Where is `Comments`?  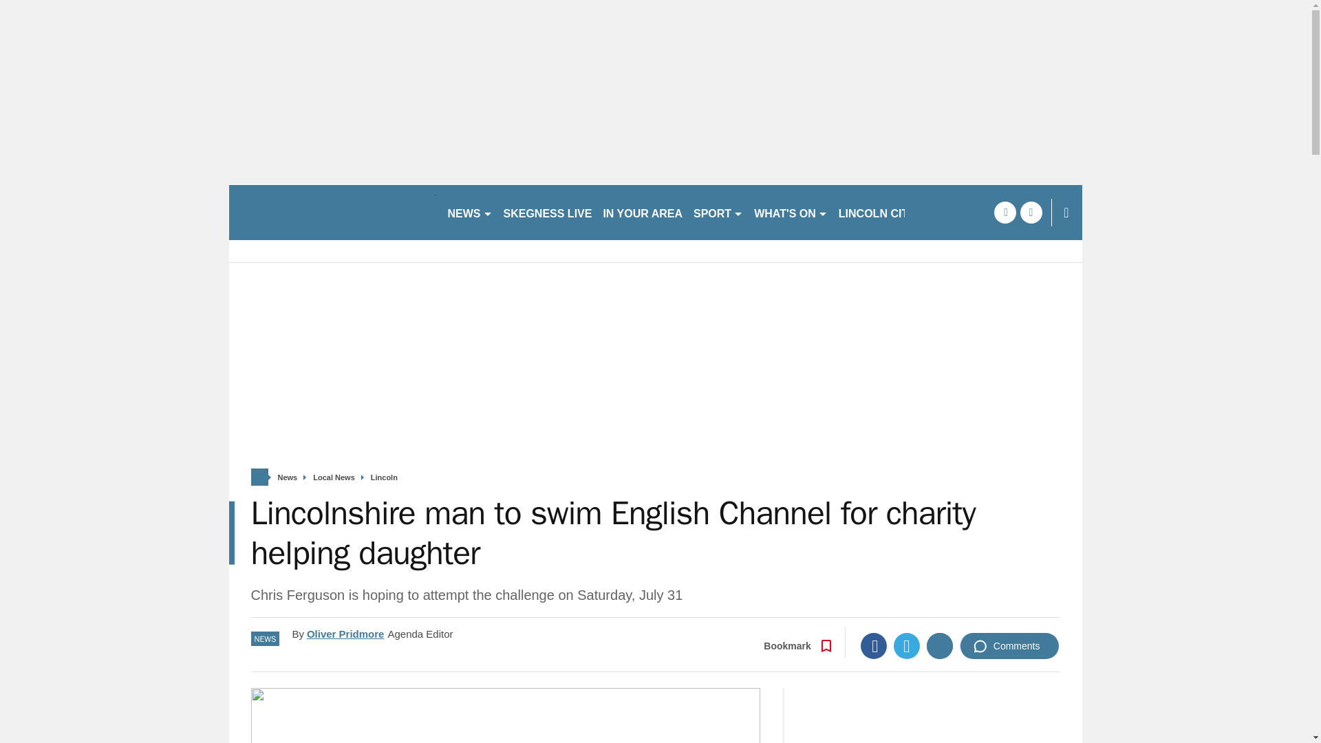 Comments is located at coordinates (1009, 645).